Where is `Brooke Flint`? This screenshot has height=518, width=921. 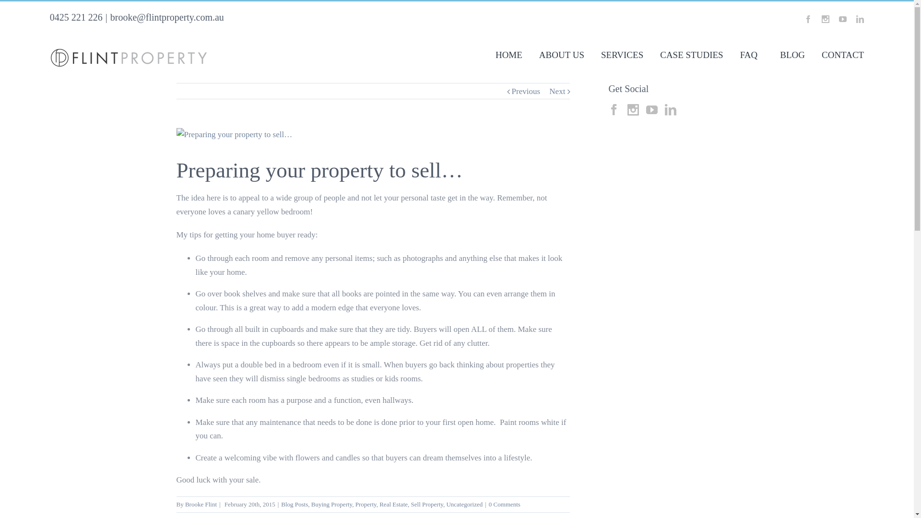 Brooke Flint is located at coordinates (201, 505).